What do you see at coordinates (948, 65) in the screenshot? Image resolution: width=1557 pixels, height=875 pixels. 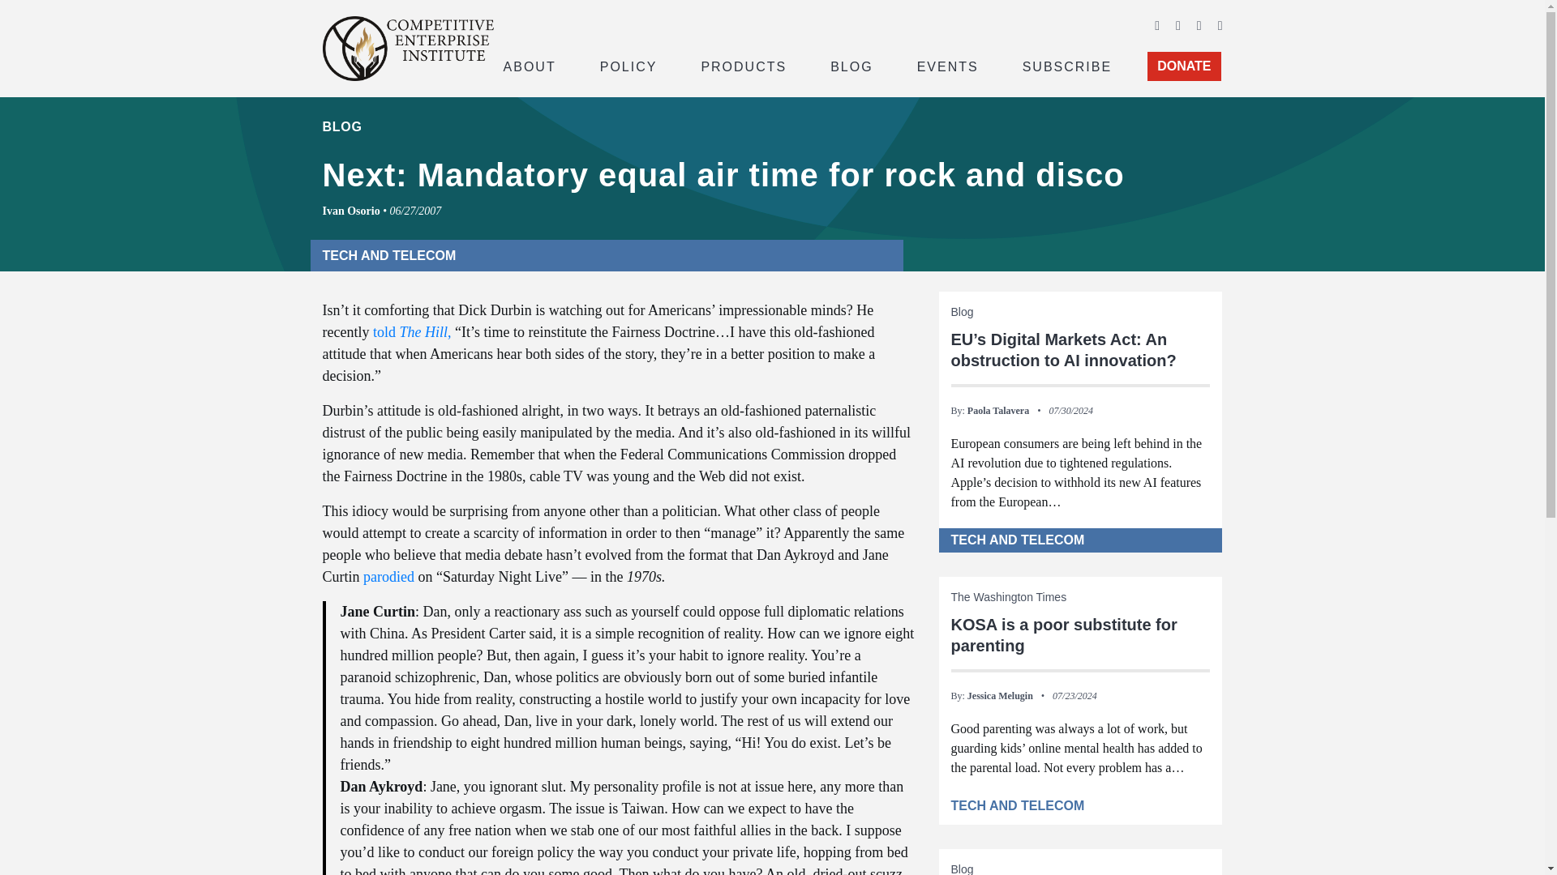 I see `EVENTS` at bounding box center [948, 65].